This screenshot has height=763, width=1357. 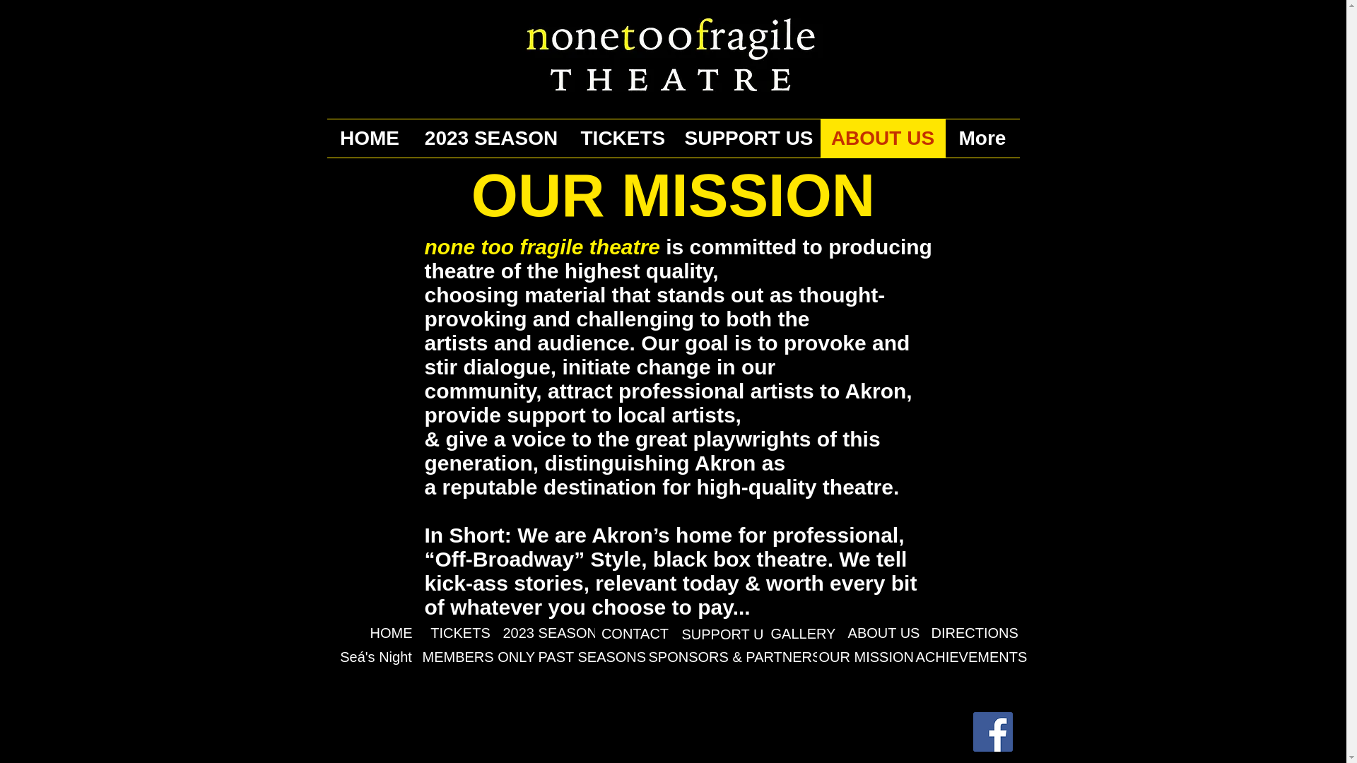 I want to click on GALLERY, so click(x=803, y=633).